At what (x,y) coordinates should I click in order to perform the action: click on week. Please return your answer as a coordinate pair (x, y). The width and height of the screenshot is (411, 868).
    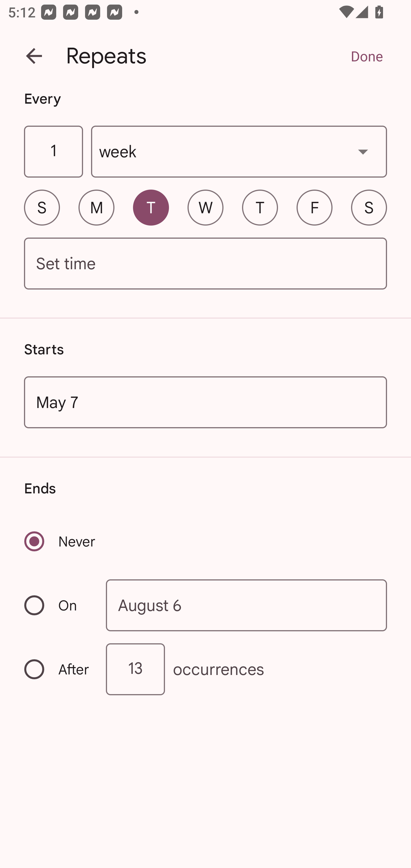
    Looking at the image, I should click on (239, 152).